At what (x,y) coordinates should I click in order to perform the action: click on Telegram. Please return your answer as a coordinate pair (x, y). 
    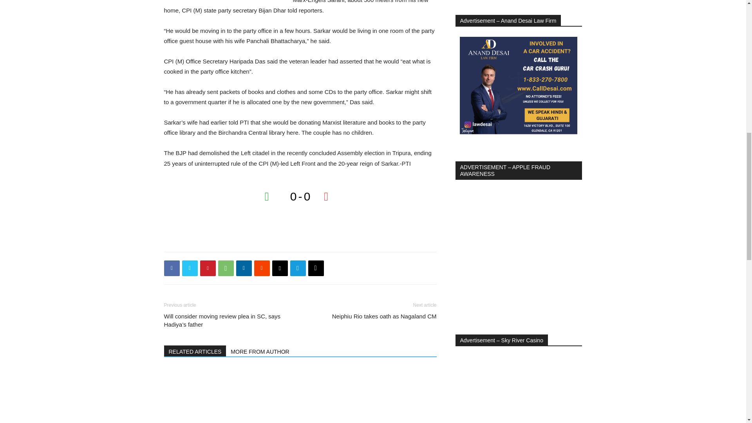
    Looking at the image, I should click on (297, 268).